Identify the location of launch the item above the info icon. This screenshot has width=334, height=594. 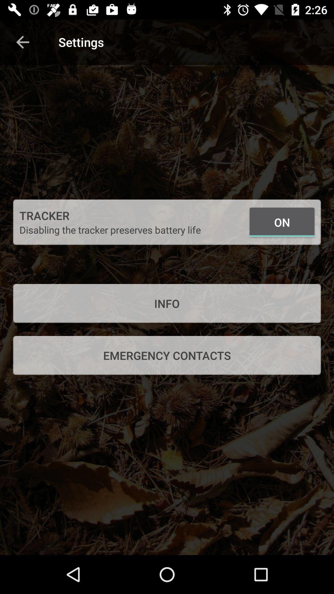
(282, 222).